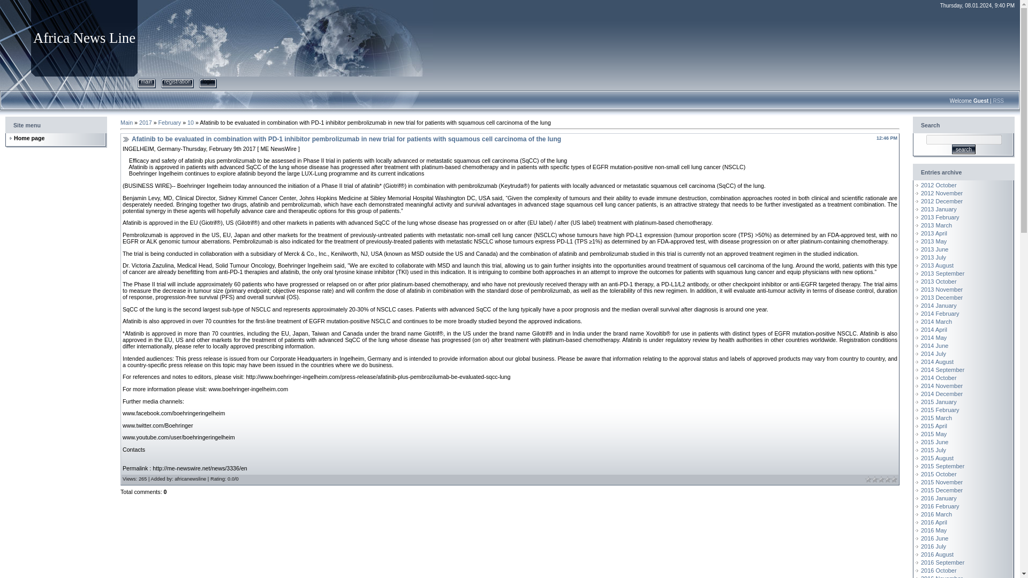 This screenshot has height=578, width=1028. Describe the element at coordinates (941, 297) in the screenshot. I see `2013 December` at that location.